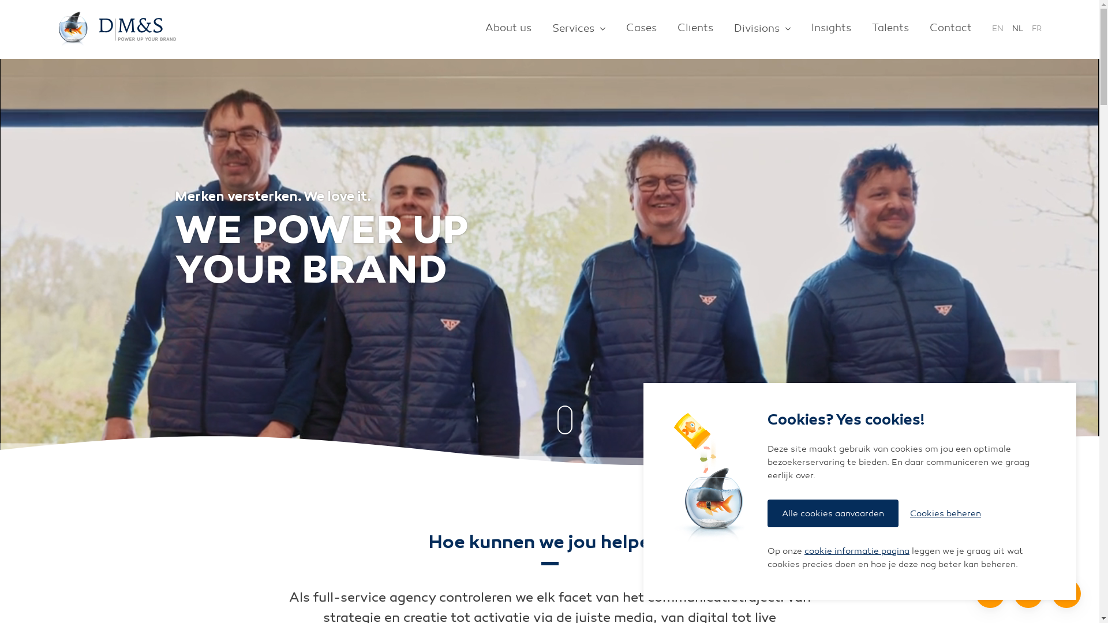 The height and width of the screenshot is (623, 1108). Describe the element at coordinates (762, 29) in the screenshot. I see `Divisions` at that location.